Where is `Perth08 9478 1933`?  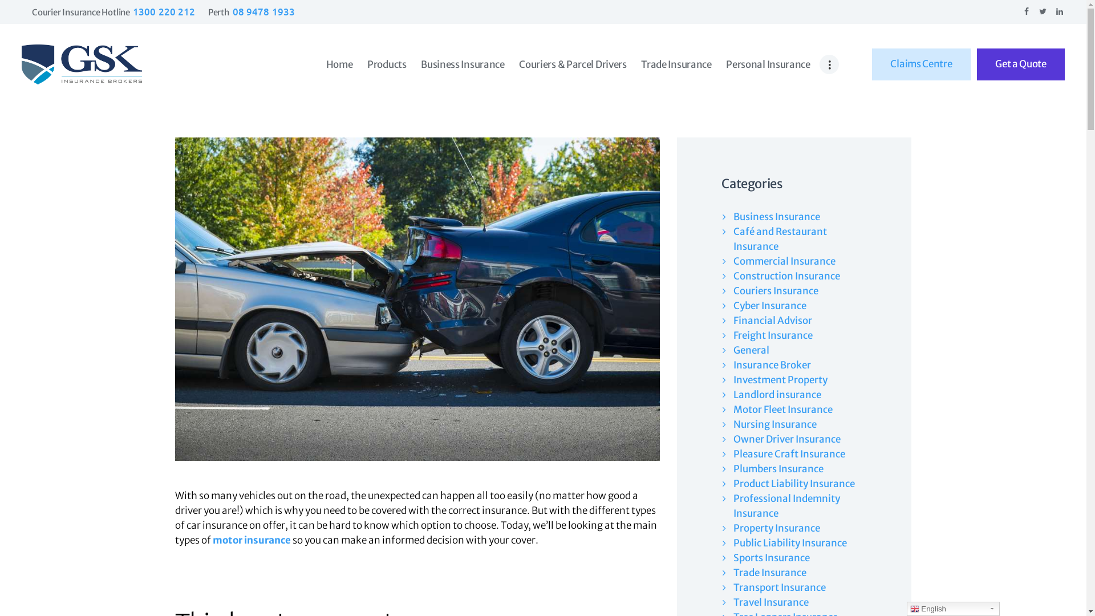
Perth08 9478 1933 is located at coordinates (252, 13).